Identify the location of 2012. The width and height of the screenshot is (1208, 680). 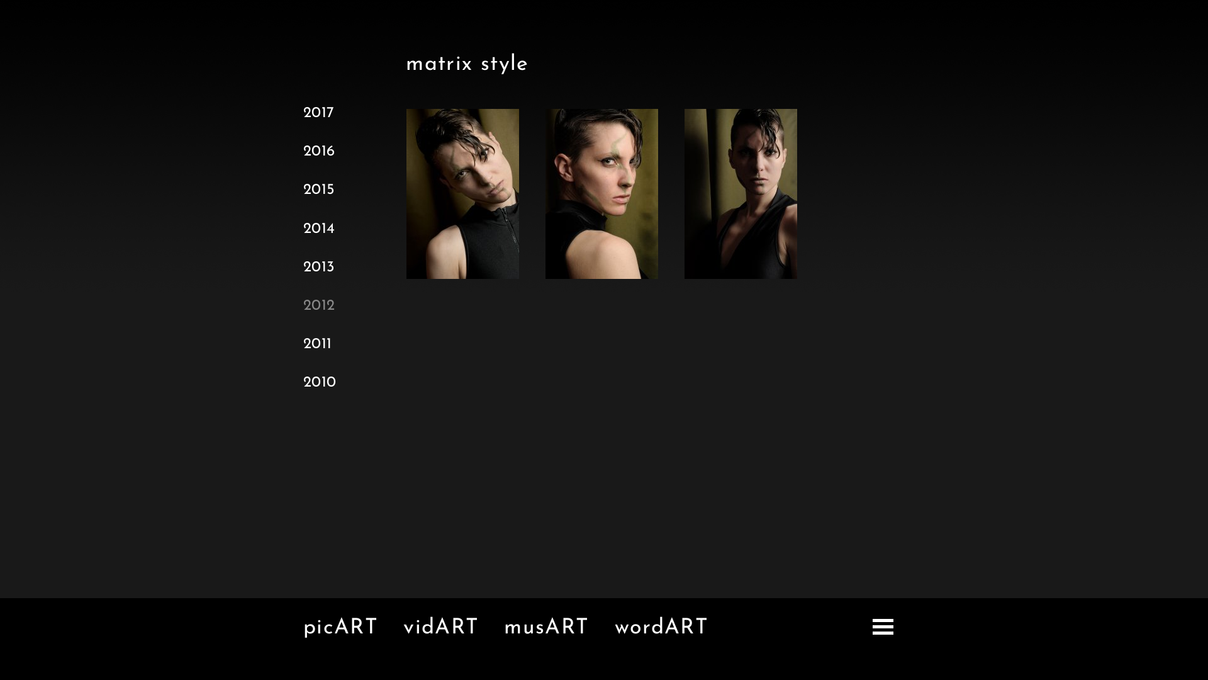
(320, 306).